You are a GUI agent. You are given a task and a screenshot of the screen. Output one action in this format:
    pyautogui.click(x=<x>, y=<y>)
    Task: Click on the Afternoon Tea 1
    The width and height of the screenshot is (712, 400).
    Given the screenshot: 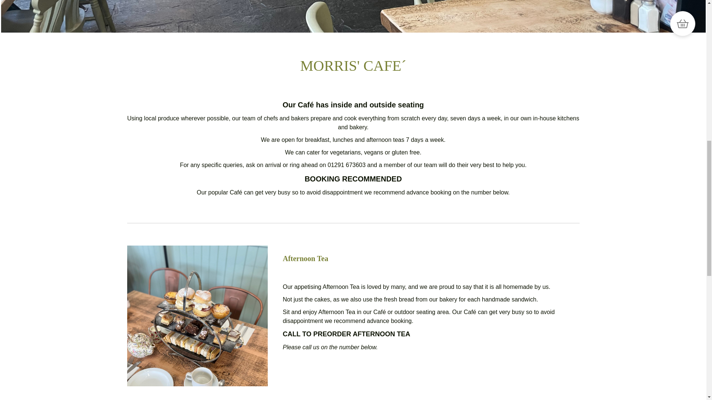 What is the action you would take?
    pyautogui.click(x=197, y=316)
    